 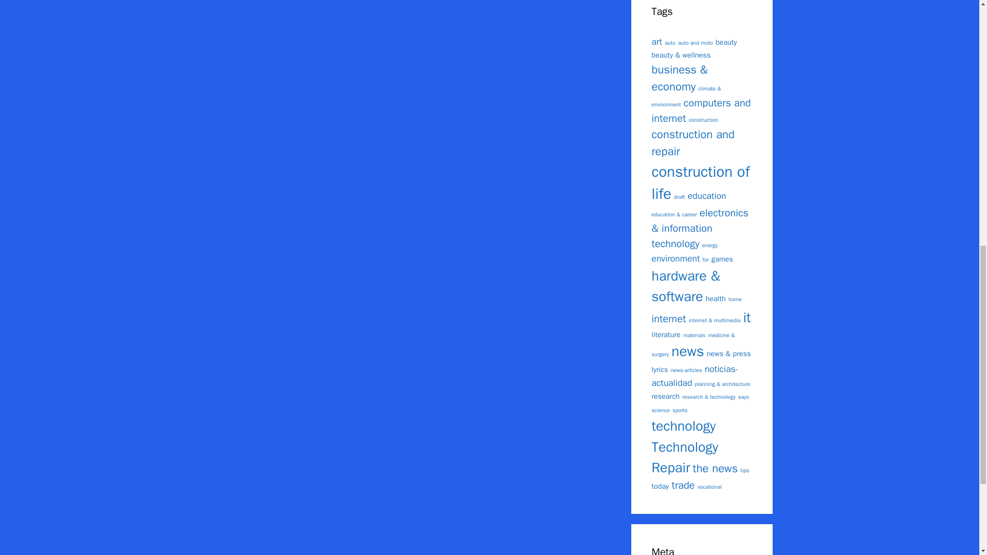 What do you see at coordinates (722, 259) in the screenshot?
I see `games` at bounding box center [722, 259].